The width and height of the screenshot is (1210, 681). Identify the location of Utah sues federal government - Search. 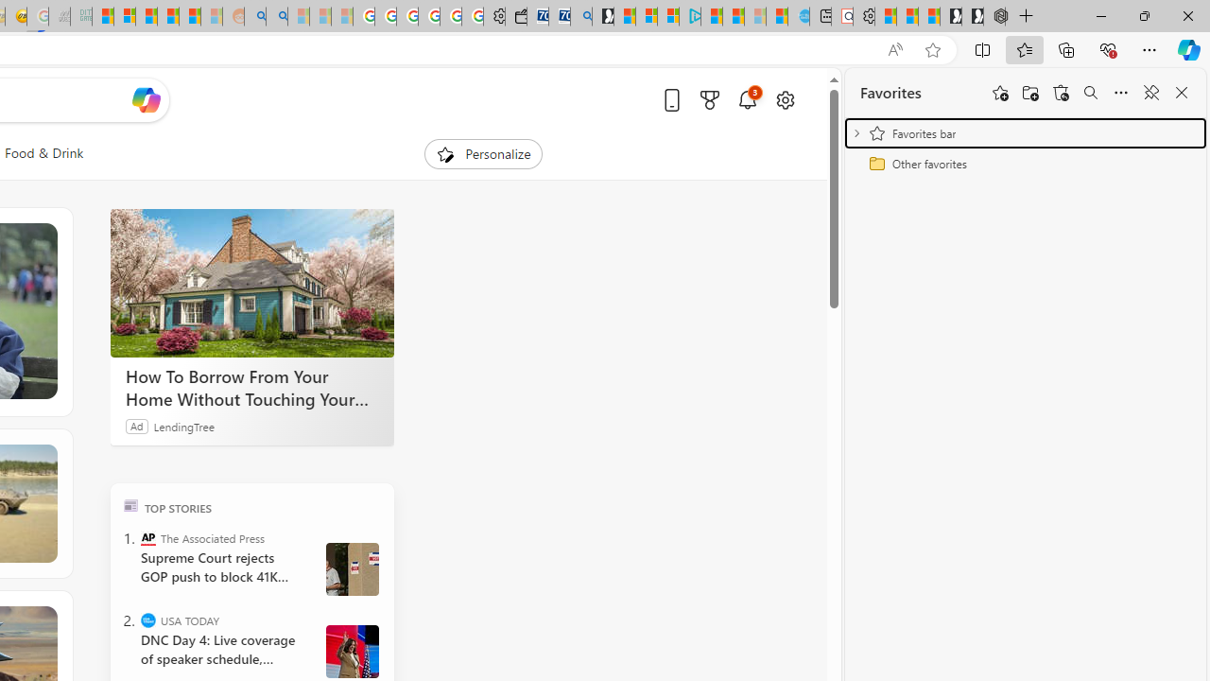
(276, 17).